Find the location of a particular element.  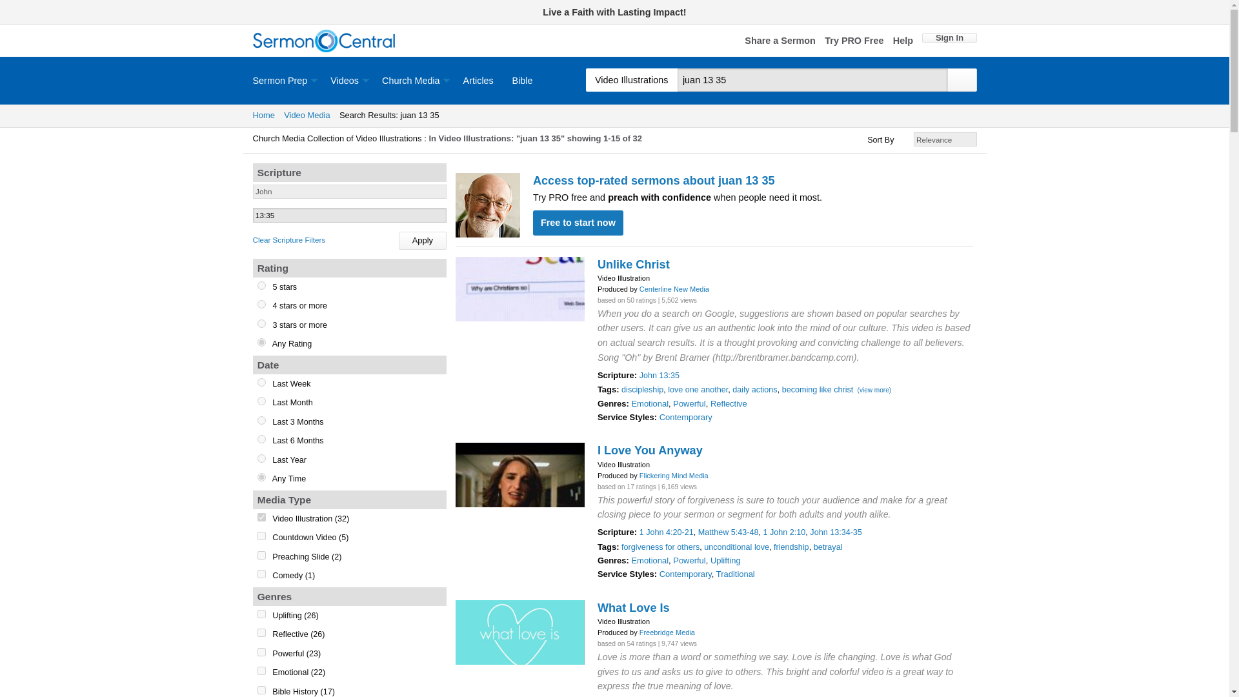

90 is located at coordinates (262, 419).